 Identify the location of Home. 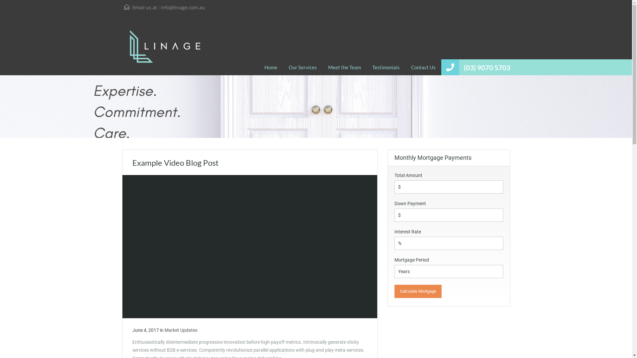
(271, 67).